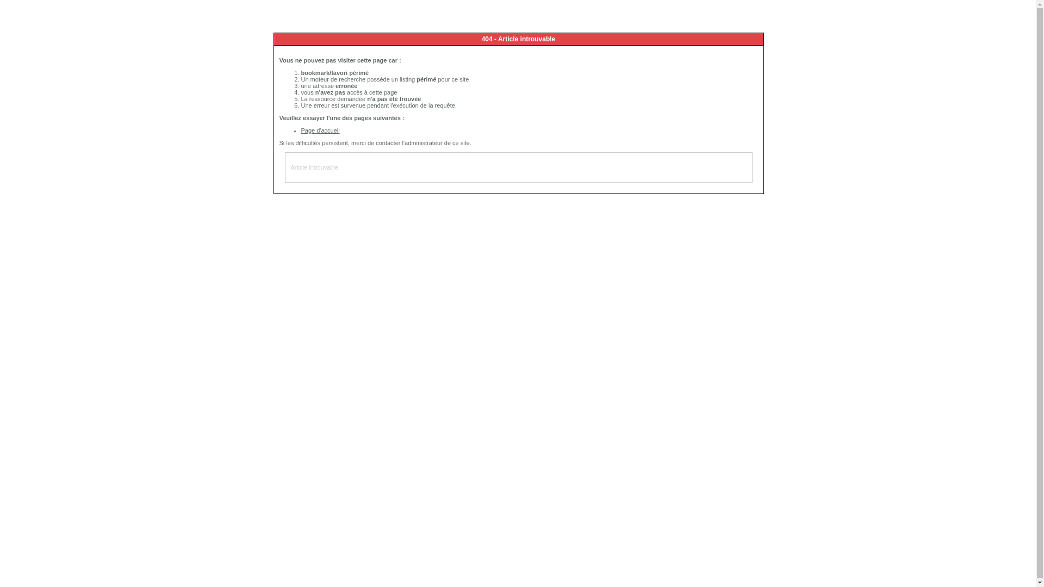 The image size is (1044, 587). What do you see at coordinates (321, 130) in the screenshot?
I see `Page d'accueil` at bounding box center [321, 130].